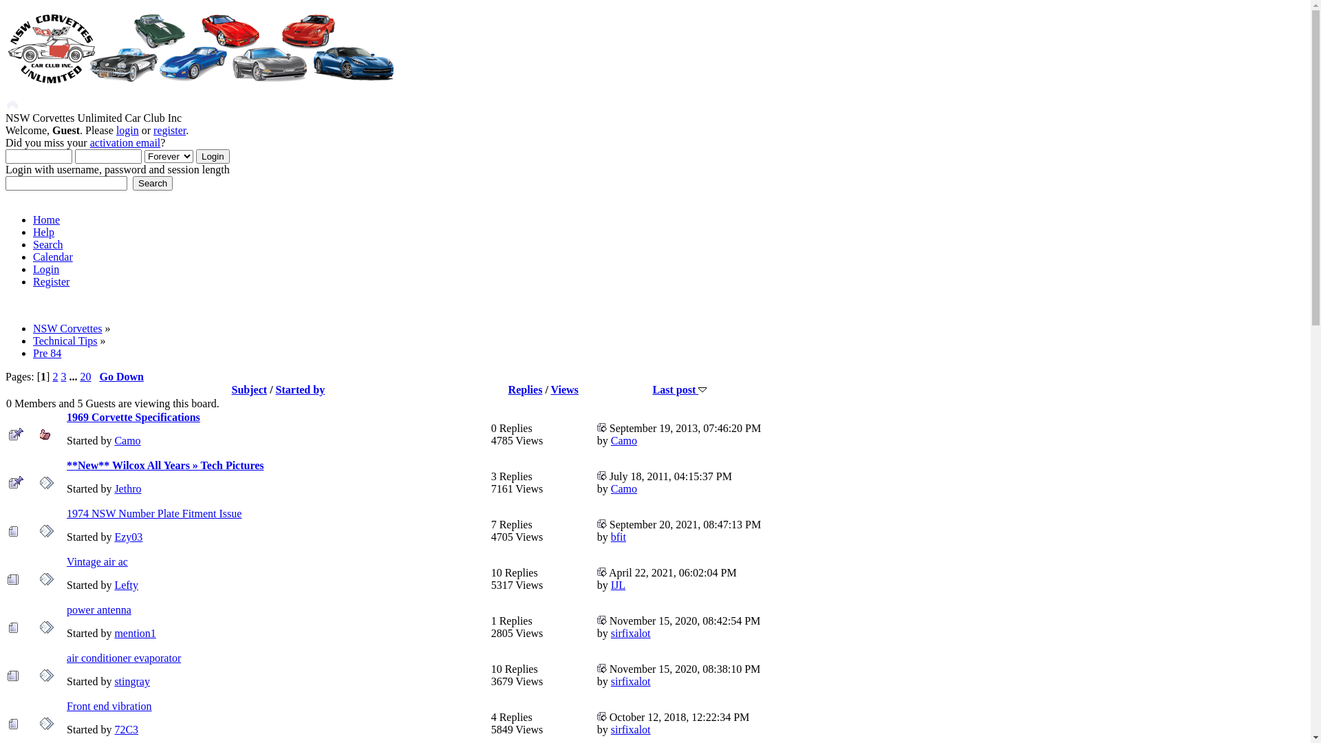 This screenshot has width=1321, height=743. Describe the element at coordinates (63, 377) in the screenshot. I see `3` at that location.